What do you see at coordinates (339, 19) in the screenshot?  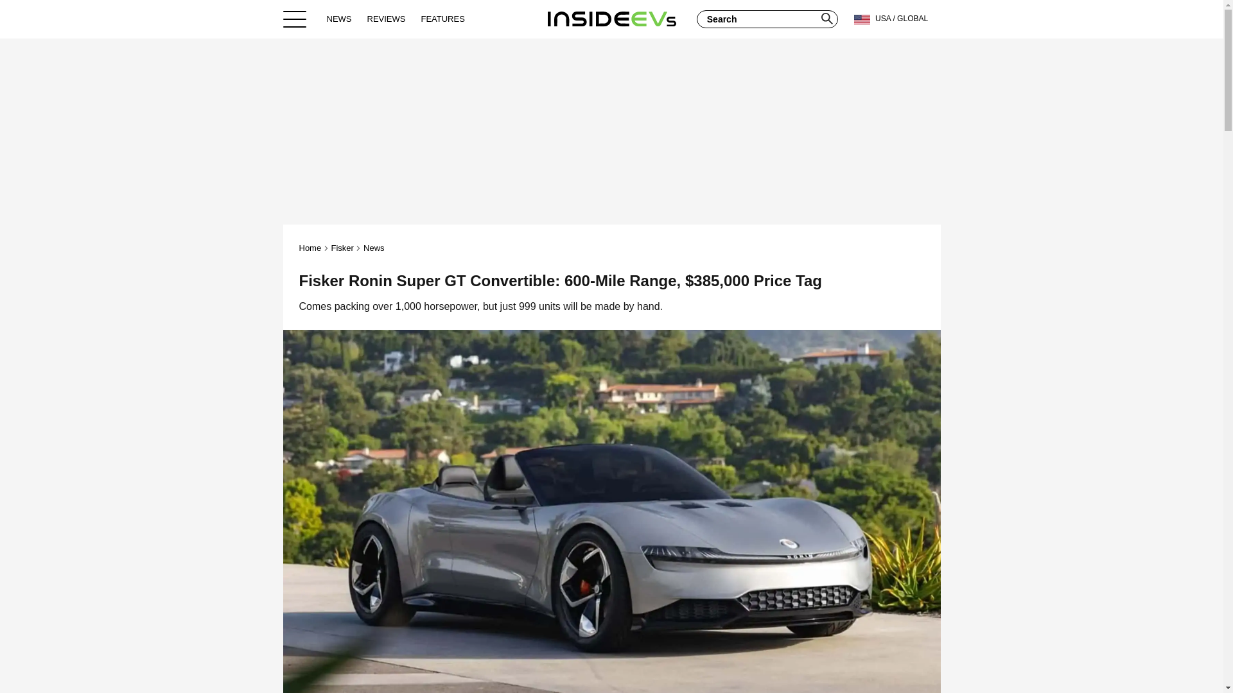 I see `NEWS` at bounding box center [339, 19].